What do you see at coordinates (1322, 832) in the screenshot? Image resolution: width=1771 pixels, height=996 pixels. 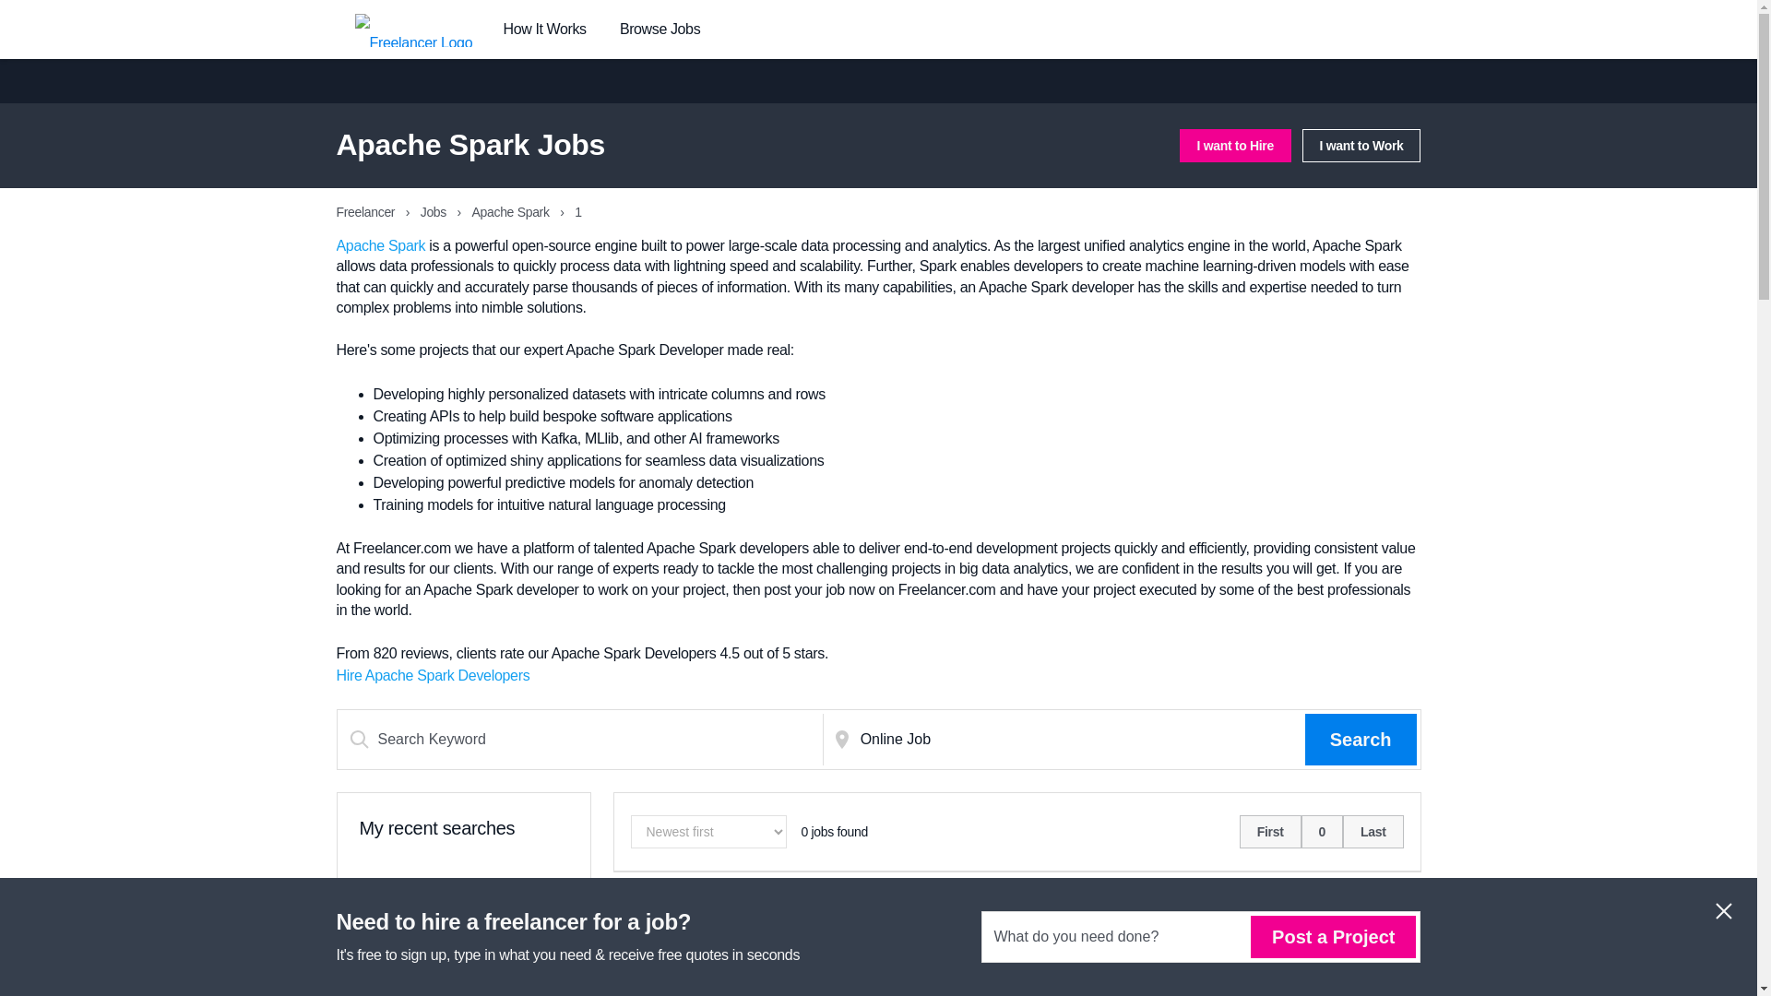 I see `0` at bounding box center [1322, 832].